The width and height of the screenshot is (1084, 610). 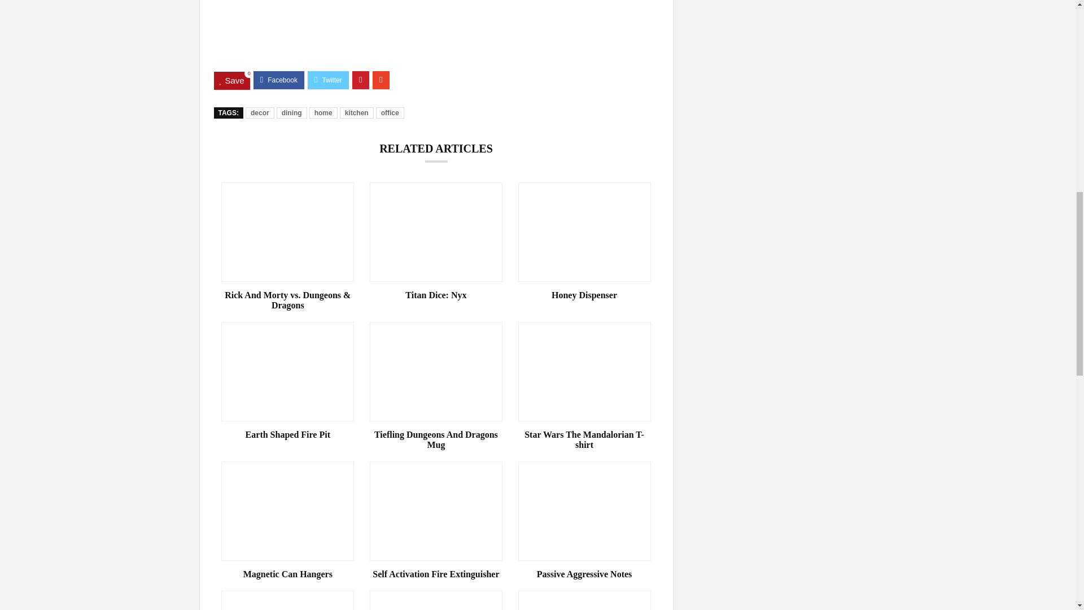 What do you see at coordinates (291, 113) in the screenshot?
I see `dining` at bounding box center [291, 113].